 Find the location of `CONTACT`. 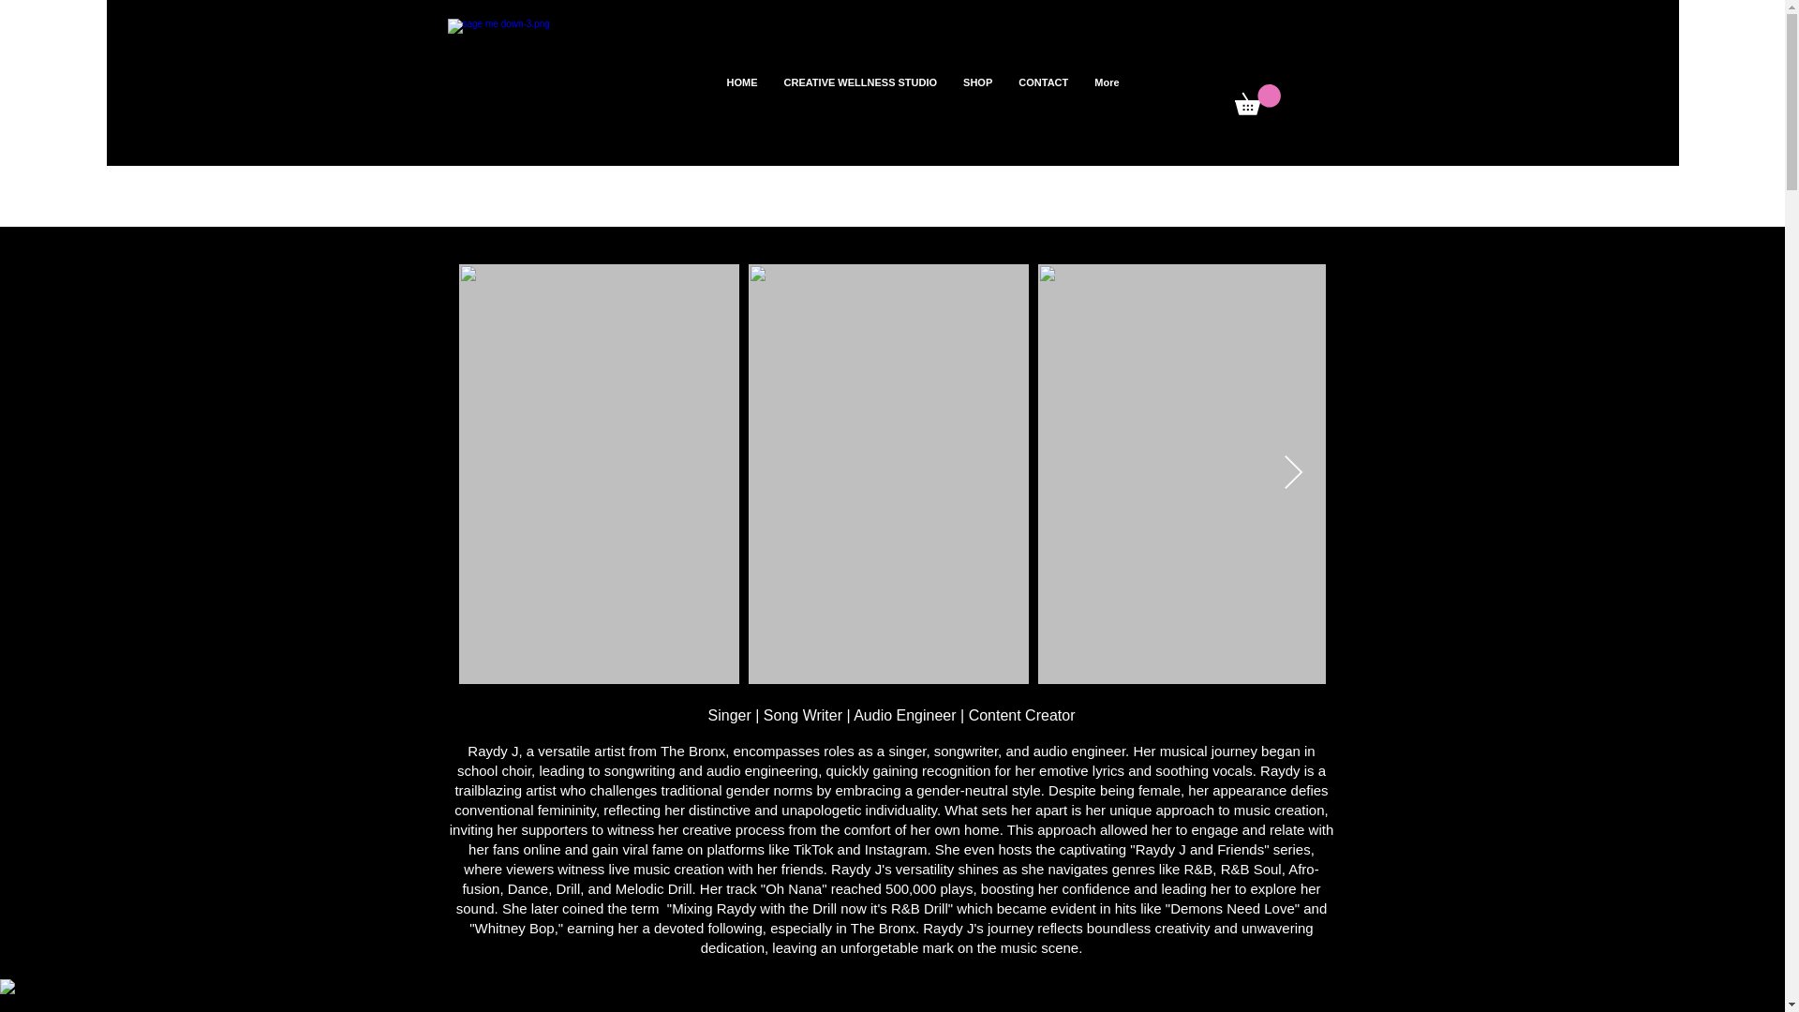

CONTACT is located at coordinates (1043, 99).